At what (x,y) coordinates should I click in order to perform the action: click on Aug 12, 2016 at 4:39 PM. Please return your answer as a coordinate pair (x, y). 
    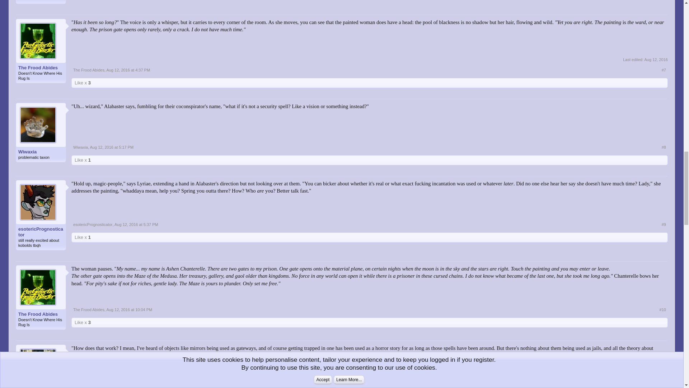
    Looking at the image, I should click on (656, 59).